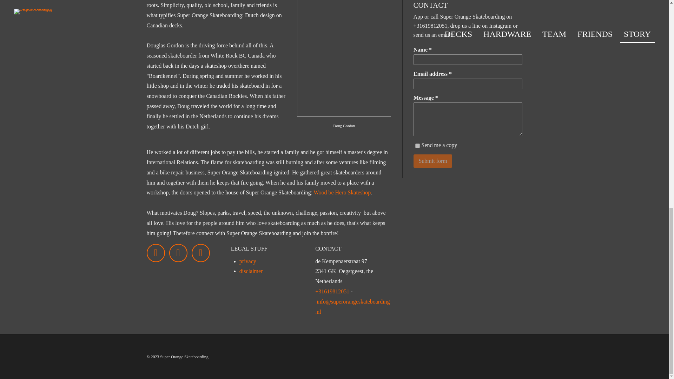 The width and height of the screenshot is (674, 379). I want to click on Submit form, so click(433, 161).